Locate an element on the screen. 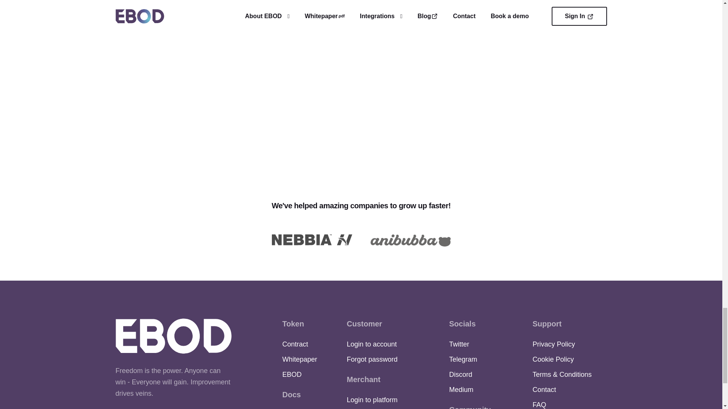 The width and height of the screenshot is (728, 409). EBOD is located at coordinates (292, 374).